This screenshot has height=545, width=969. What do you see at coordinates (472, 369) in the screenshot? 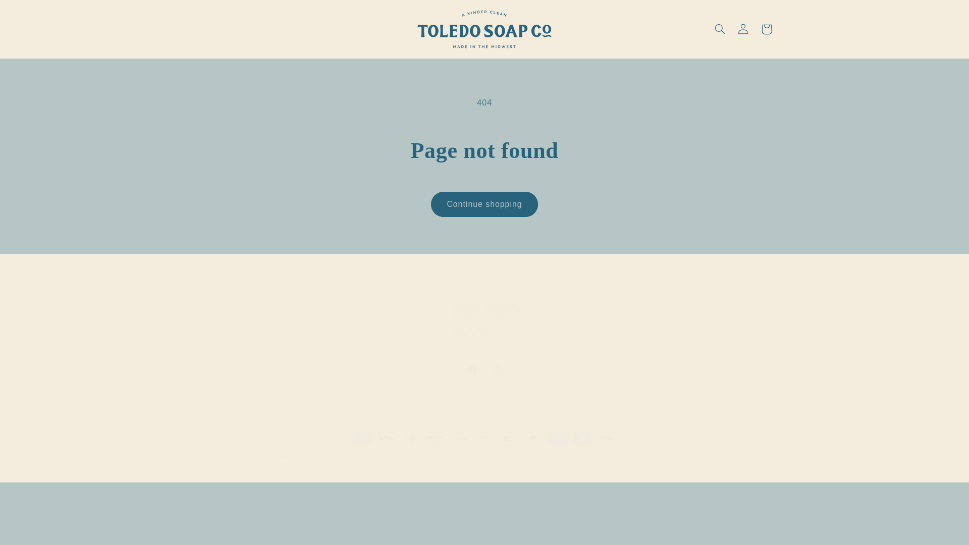
I see `Facebook` at bounding box center [472, 369].